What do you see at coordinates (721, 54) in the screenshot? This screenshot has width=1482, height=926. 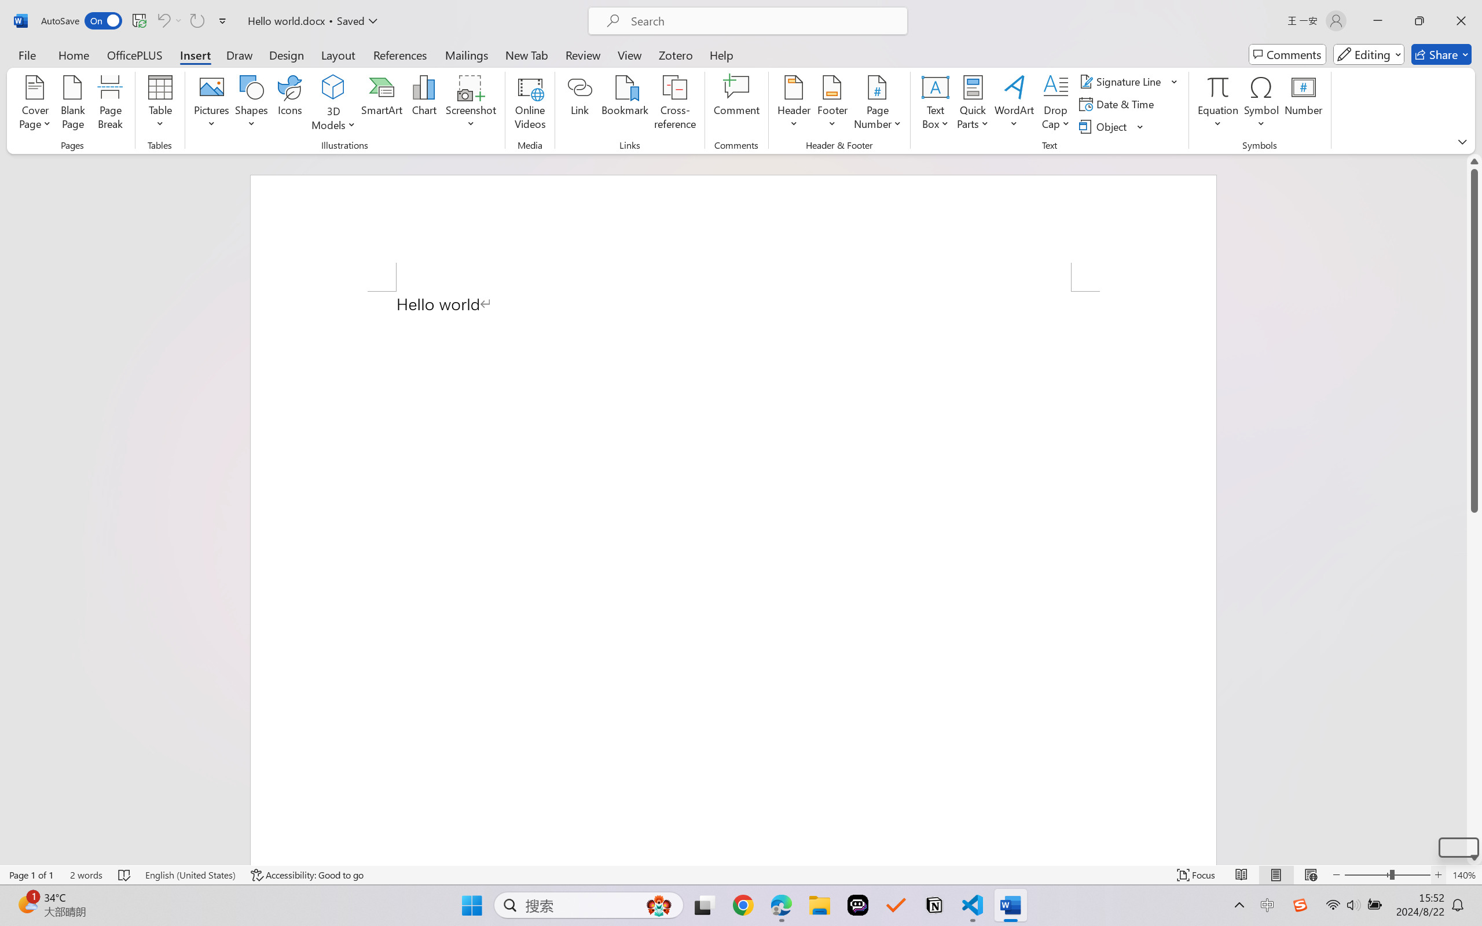 I see `Help` at bounding box center [721, 54].